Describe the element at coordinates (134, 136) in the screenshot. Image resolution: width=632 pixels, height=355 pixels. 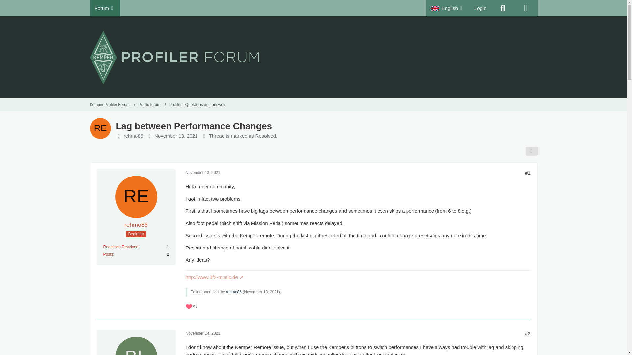
I see `rehmo86` at that location.